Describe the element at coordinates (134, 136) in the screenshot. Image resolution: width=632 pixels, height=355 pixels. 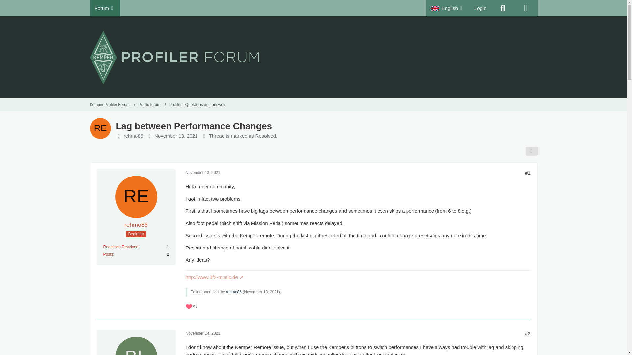
I see `rehmo86` at that location.